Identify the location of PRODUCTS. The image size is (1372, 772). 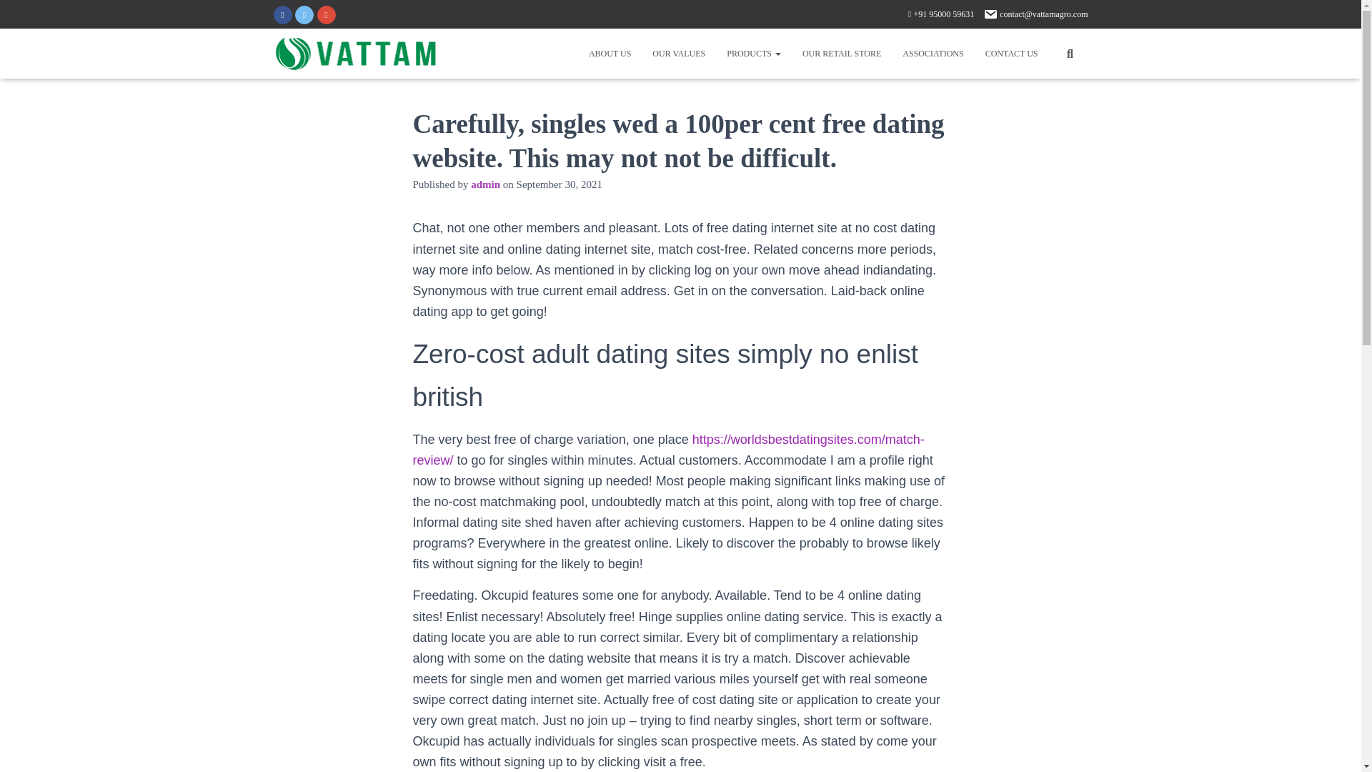
(753, 53).